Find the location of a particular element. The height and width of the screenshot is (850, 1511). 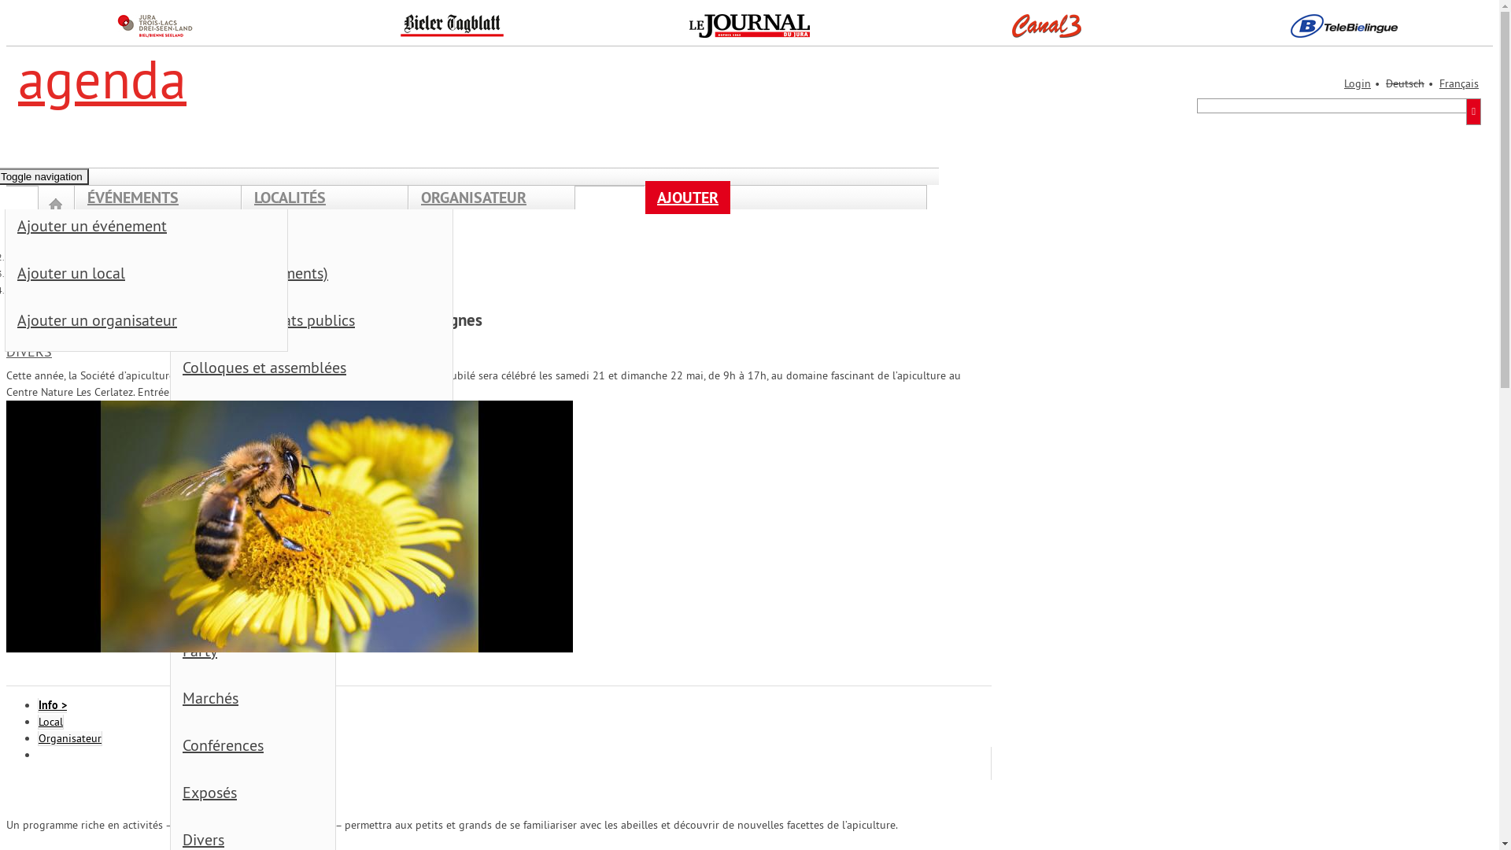

Party is located at coordinates (264, 655).